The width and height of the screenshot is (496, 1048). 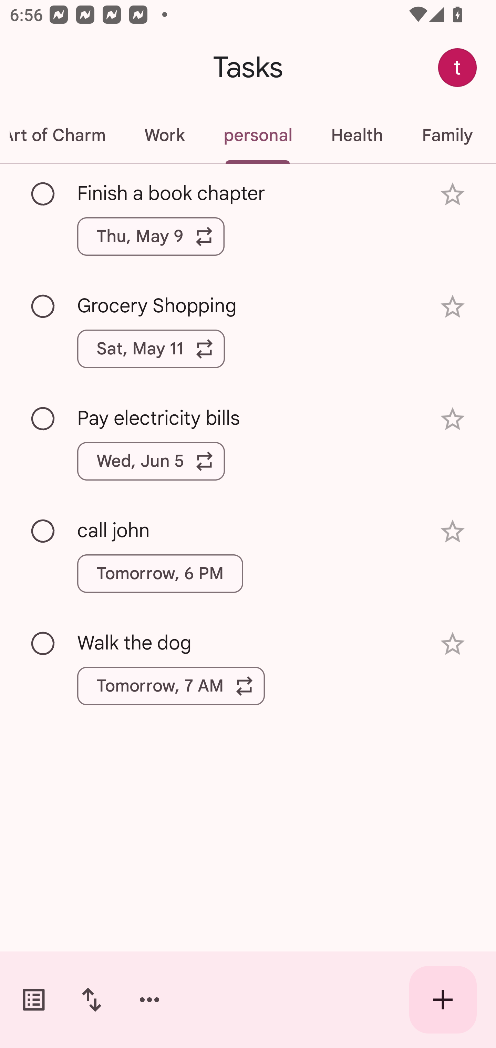 I want to click on Thu, May 9, so click(x=151, y=236).